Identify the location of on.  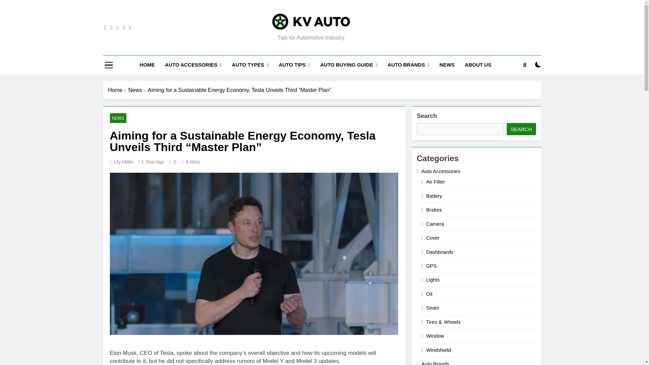
(538, 64).